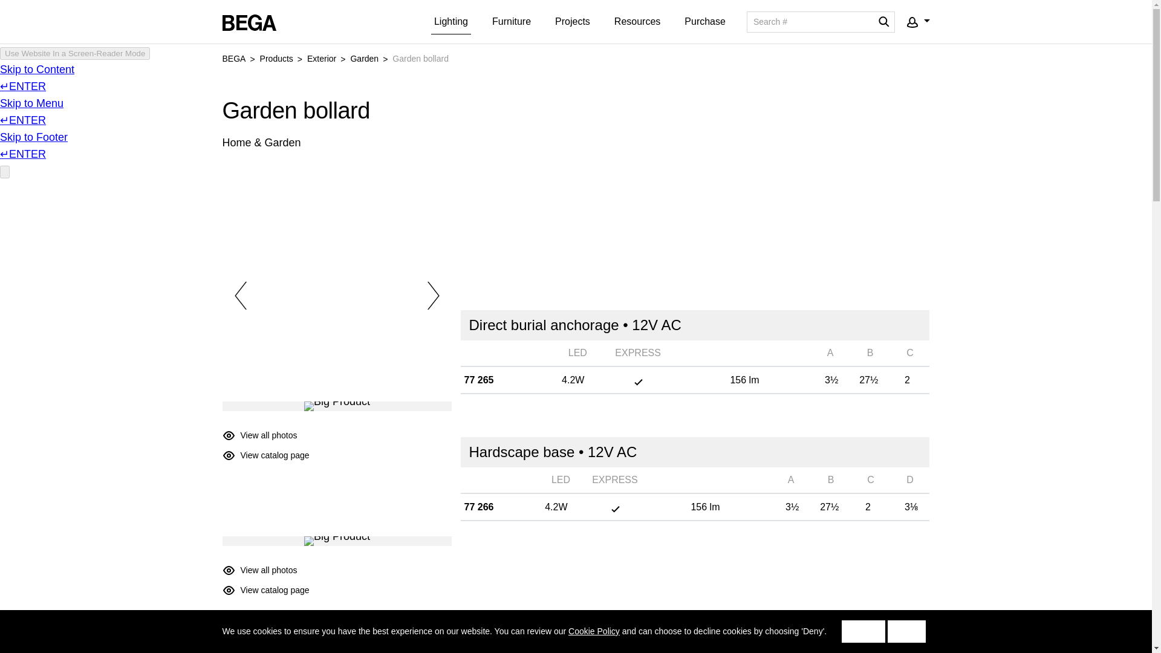 The width and height of the screenshot is (1161, 653). Describe the element at coordinates (451, 22) in the screenshot. I see `Lighting` at that location.